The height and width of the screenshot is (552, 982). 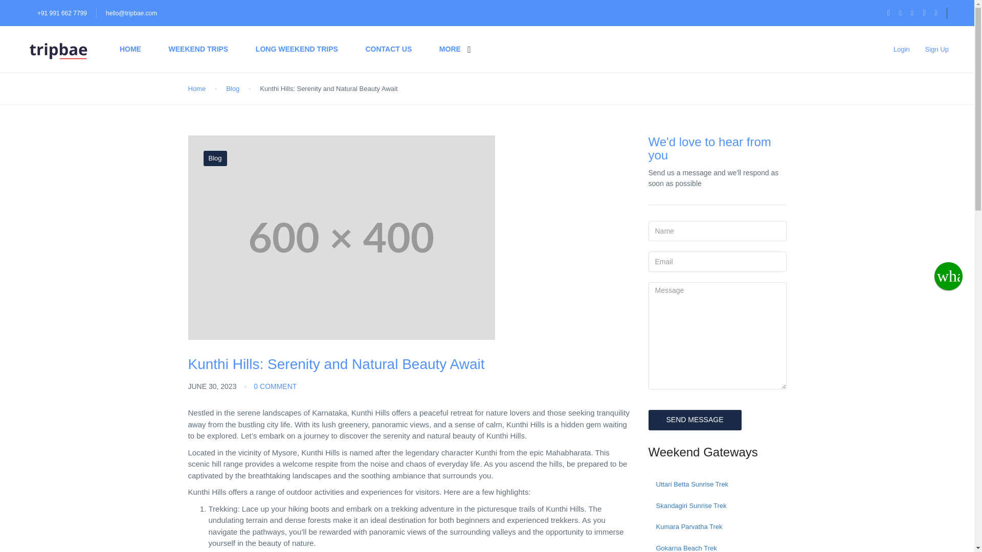 What do you see at coordinates (197, 88) in the screenshot?
I see `Home` at bounding box center [197, 88].